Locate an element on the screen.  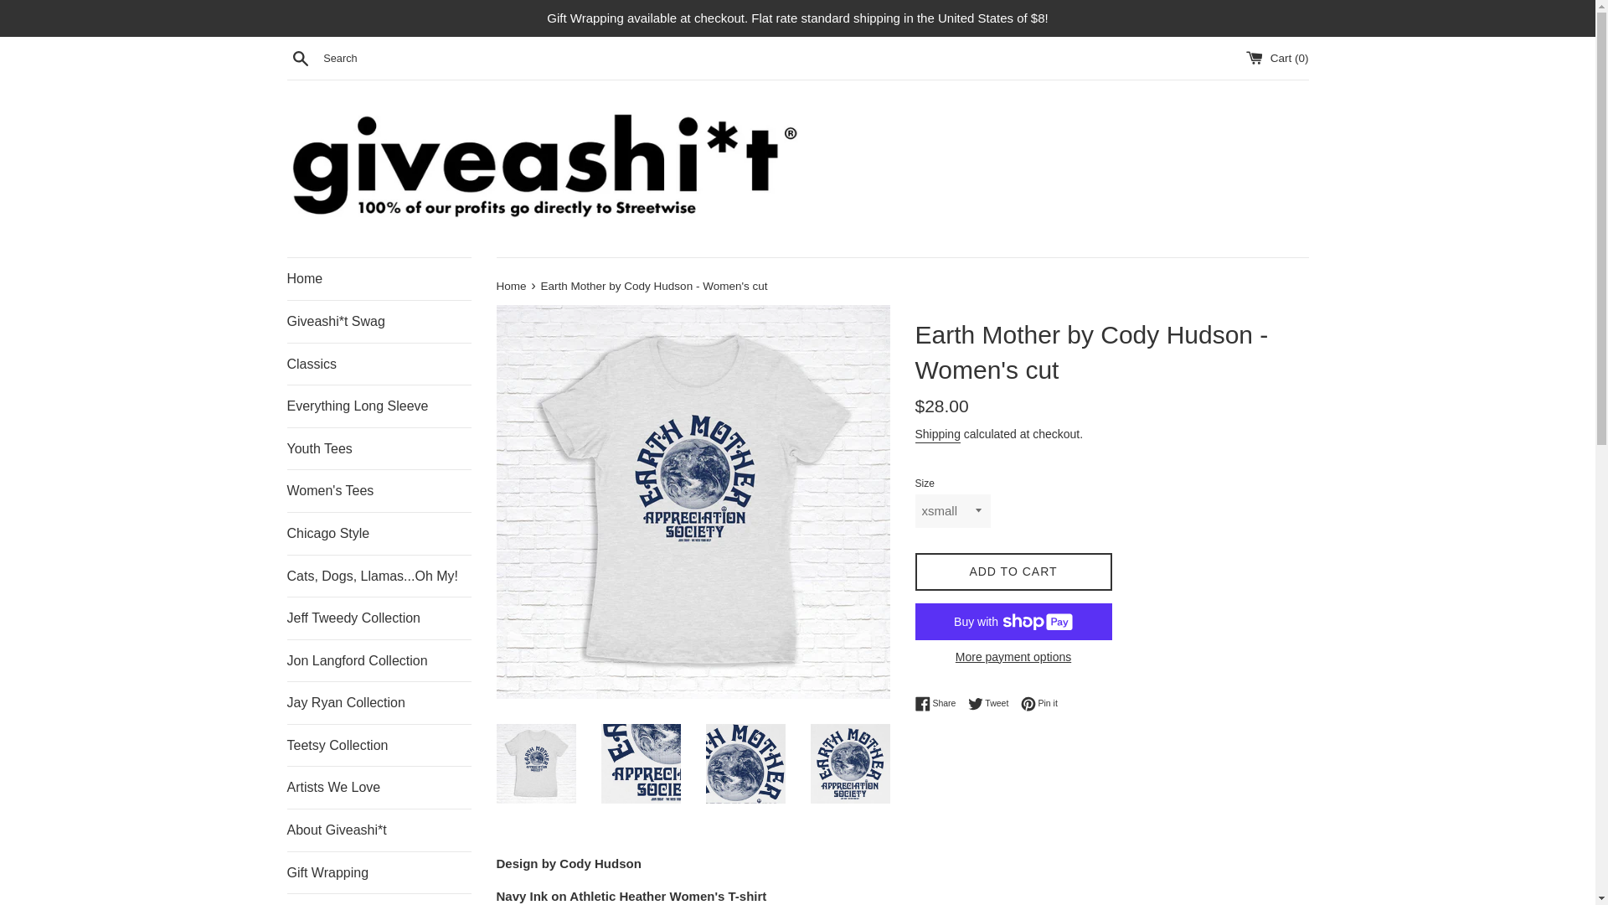
ADD TO CART is located at coordinates (1013, 571).